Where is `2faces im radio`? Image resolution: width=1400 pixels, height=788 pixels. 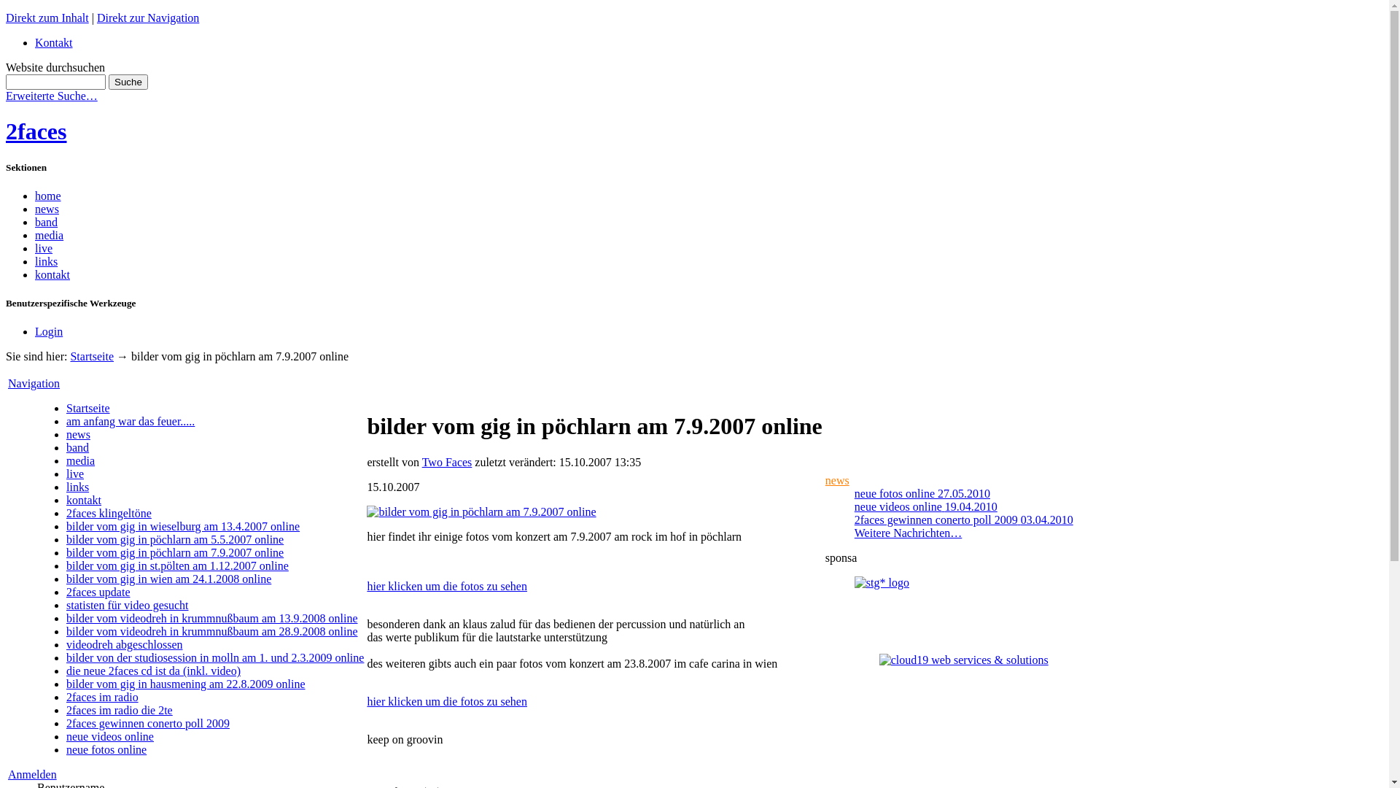
2faces im radio is located at coordinates (102, 698).